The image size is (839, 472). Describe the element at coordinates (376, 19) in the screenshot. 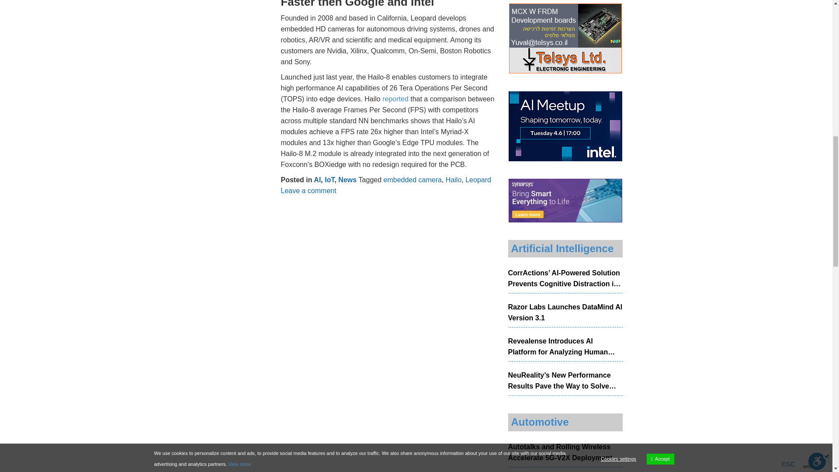

I see `Highlighting all headings marked with title tag` at that location.